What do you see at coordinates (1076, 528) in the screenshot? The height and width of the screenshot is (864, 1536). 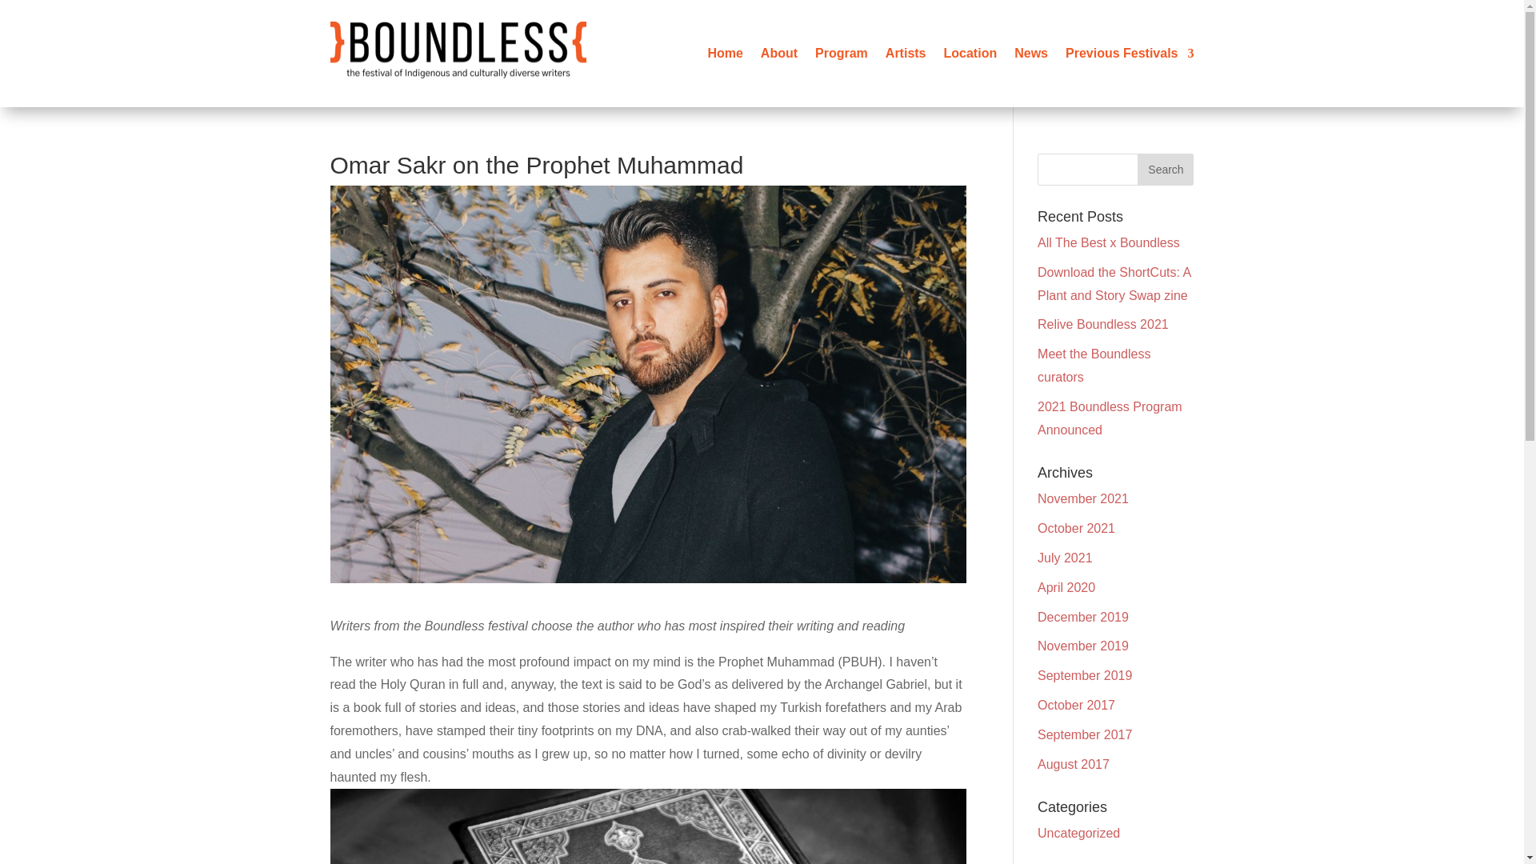 I see `October 2021` at bounding box center [1076, 528].